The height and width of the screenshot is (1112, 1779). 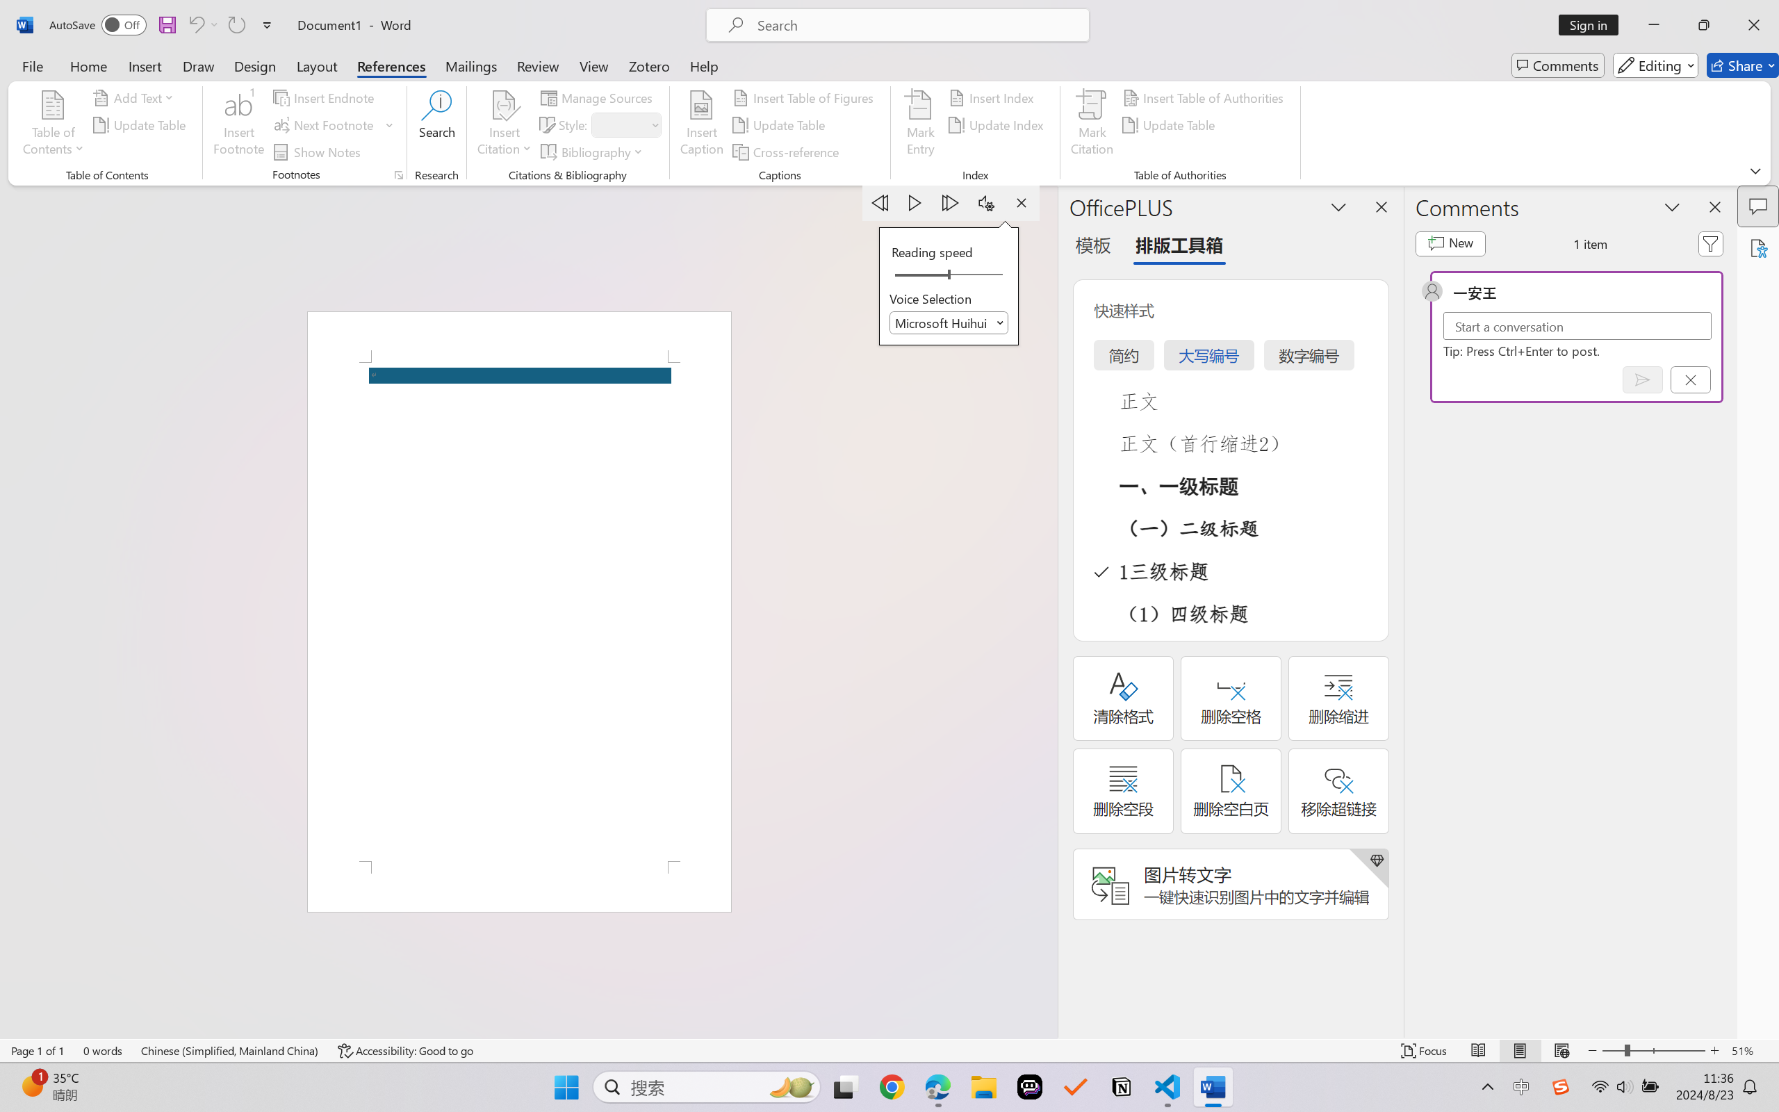 I want to click on Page right, so click(x=980, y=275).